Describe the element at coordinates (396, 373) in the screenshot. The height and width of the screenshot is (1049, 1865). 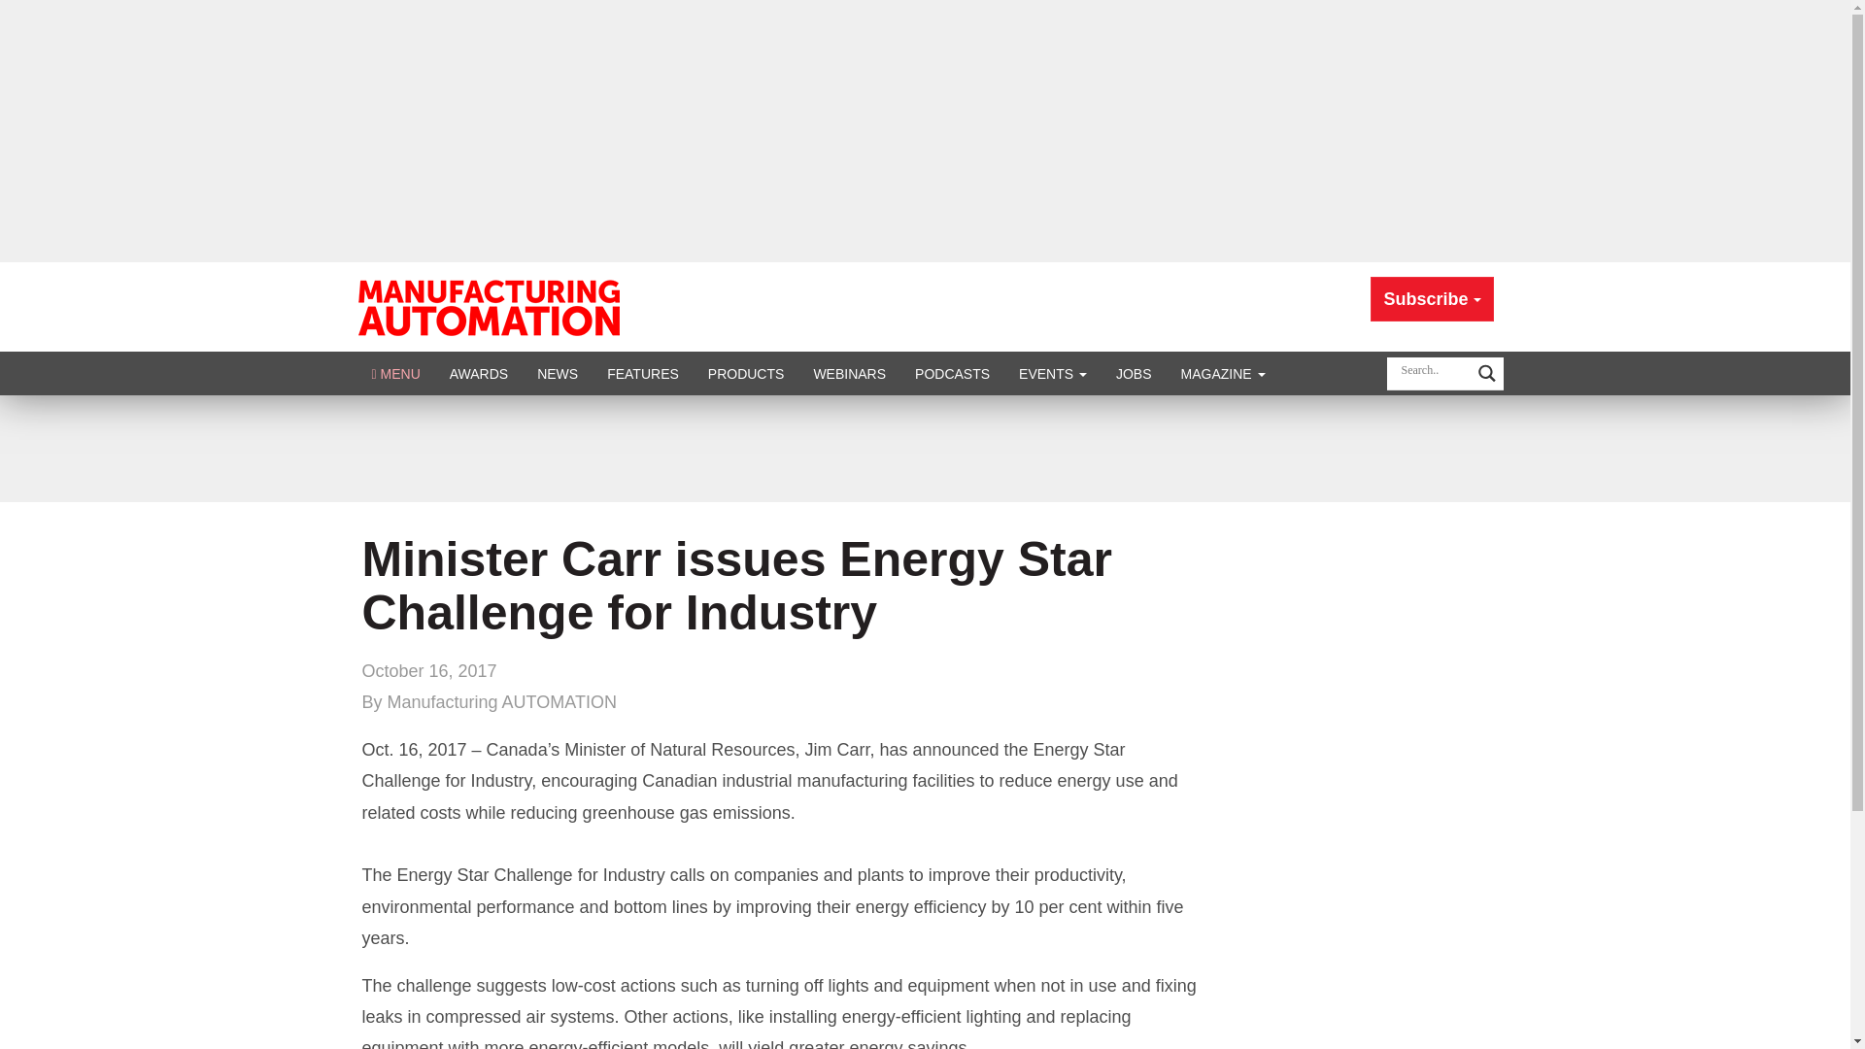
I see `Click to show site navigation` at that location.